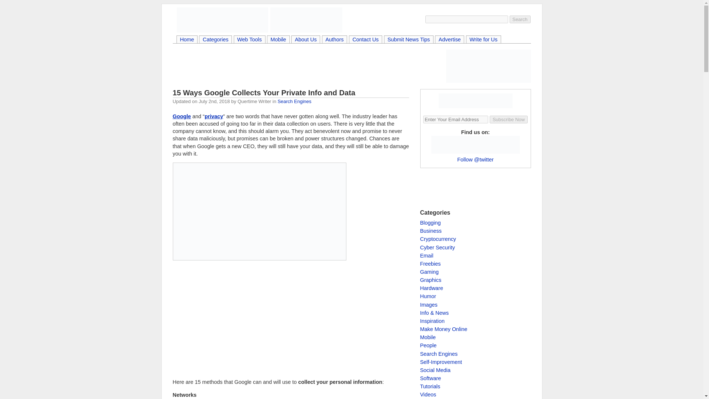  I want to click on Get daily articles for free., so click(476, 100).